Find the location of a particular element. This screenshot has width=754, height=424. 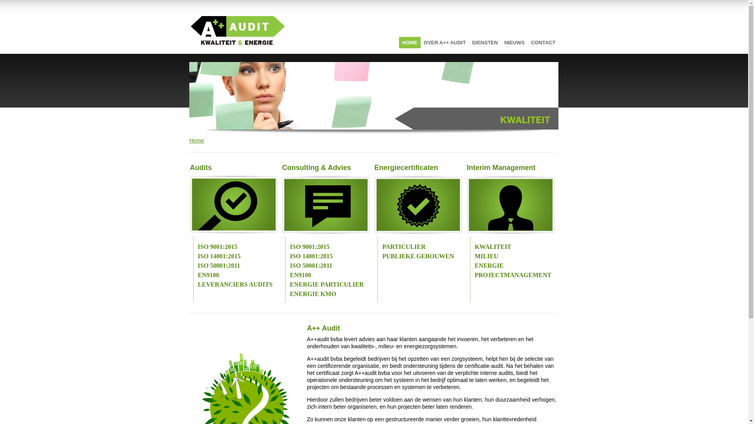

PROJECTMANAGEMENT is located at coordinates (513, 275).